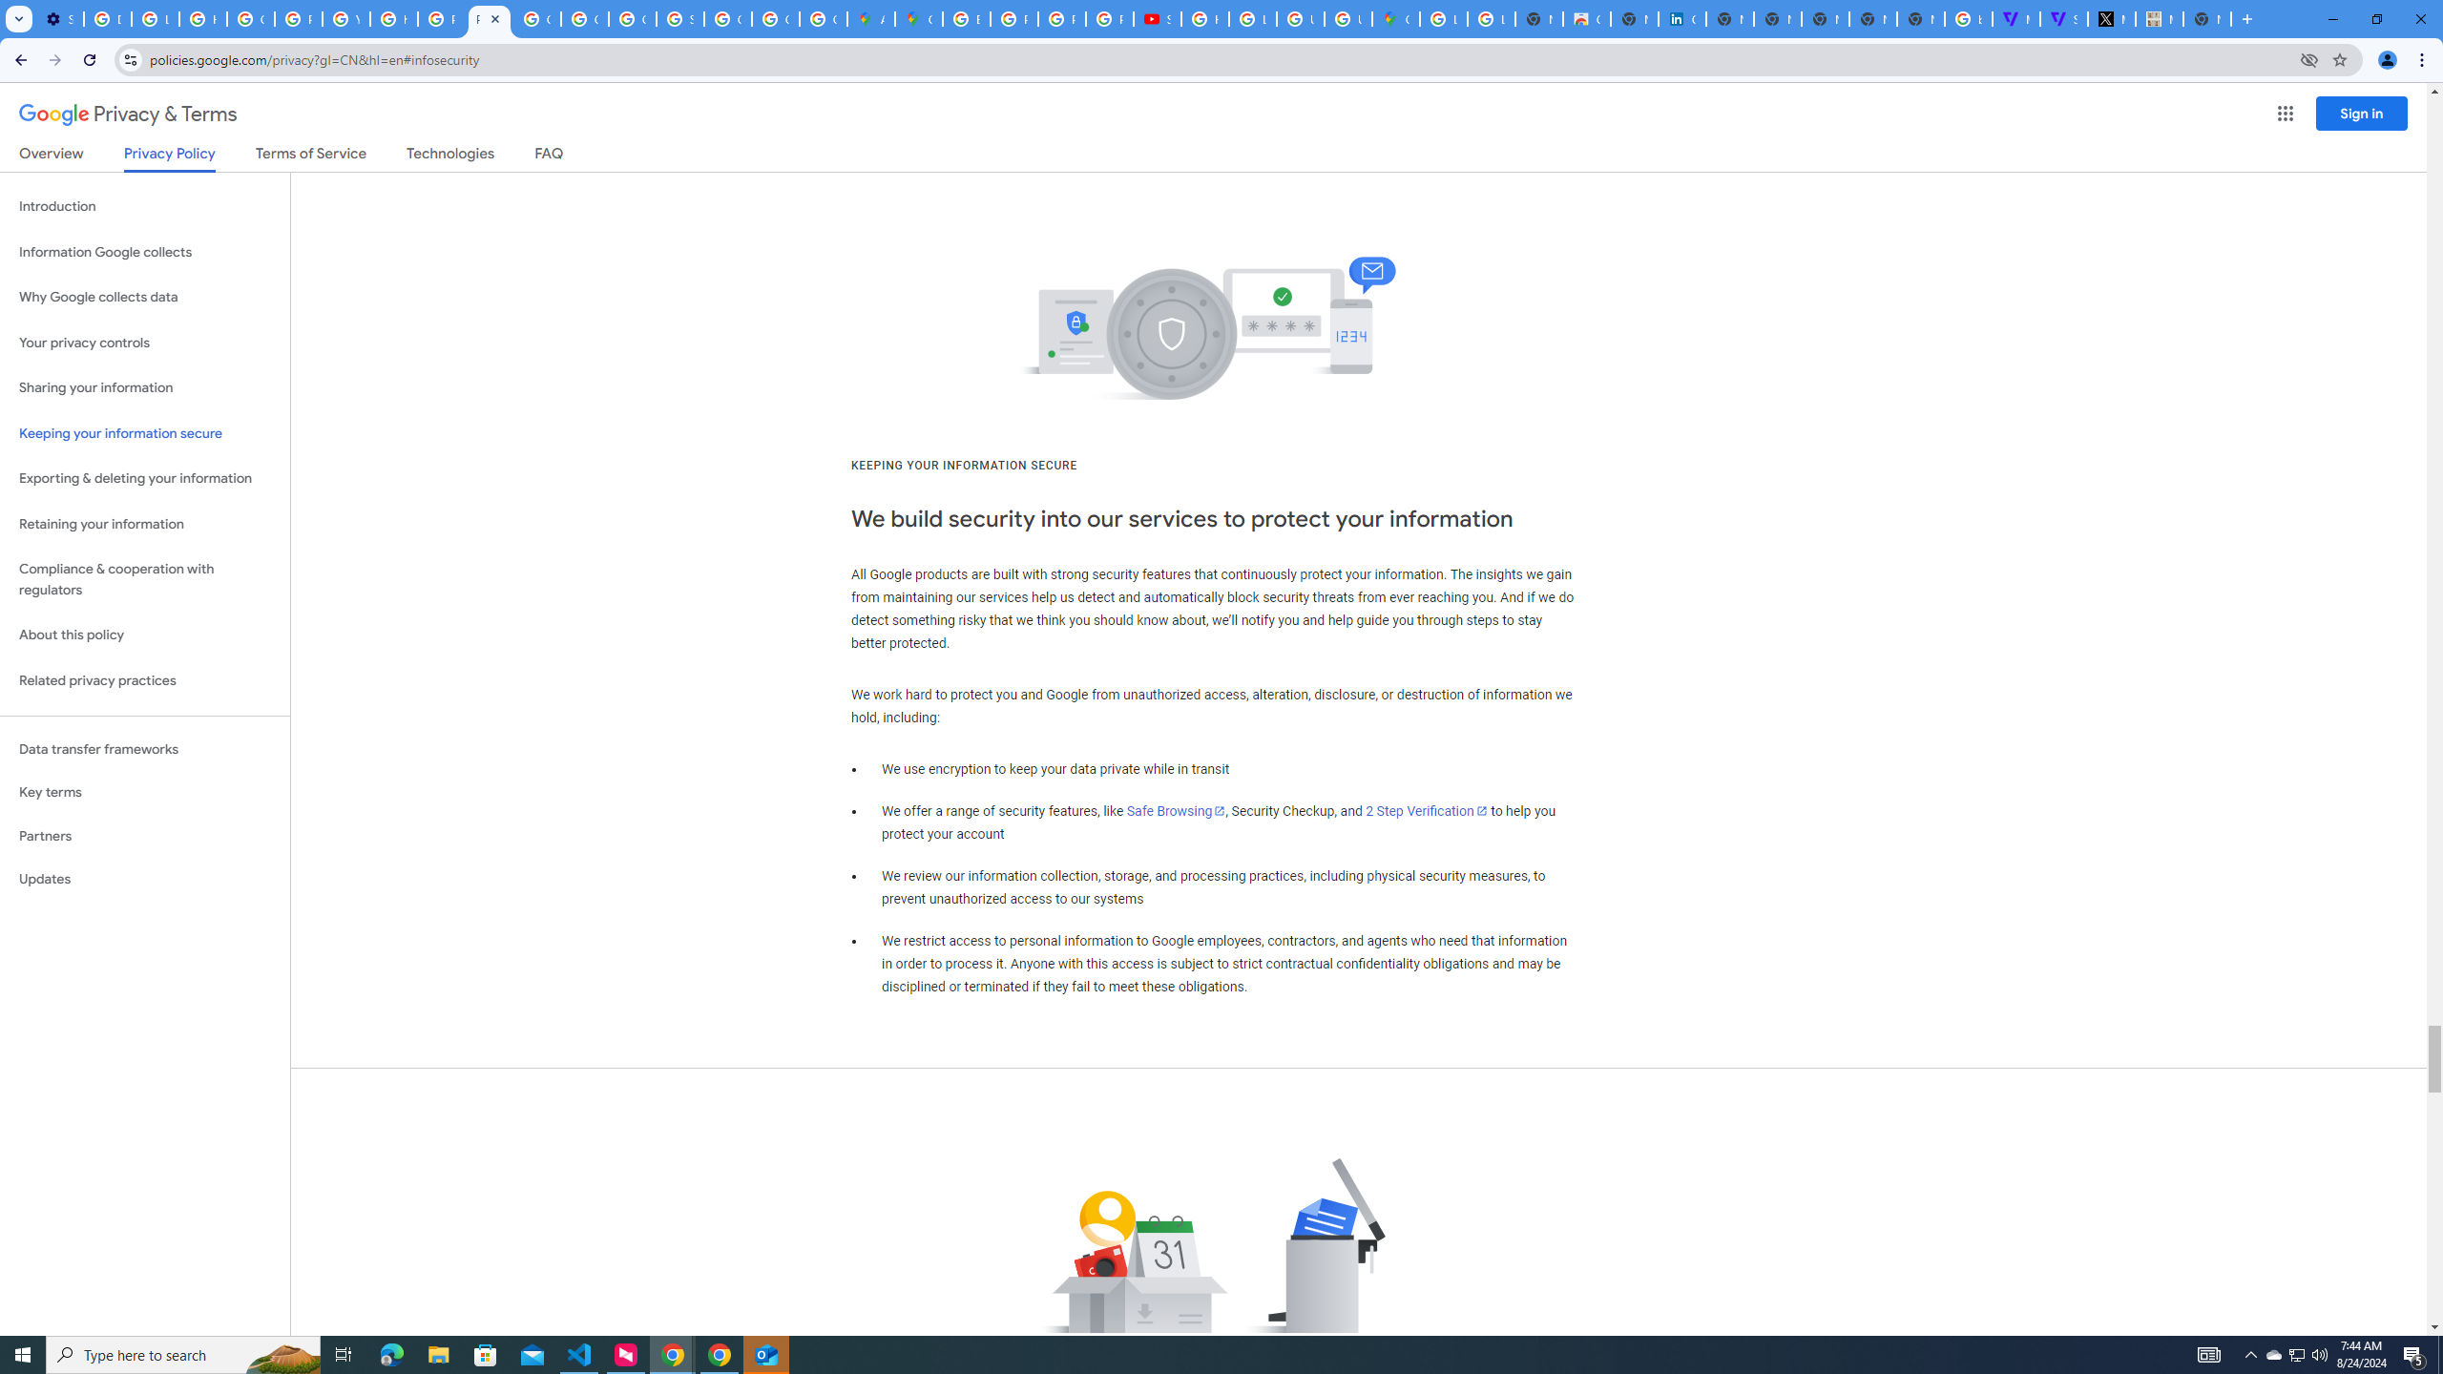 This screenshot has height=1374, width=2443. I want to click on Sharing your information, so click(145, 387).